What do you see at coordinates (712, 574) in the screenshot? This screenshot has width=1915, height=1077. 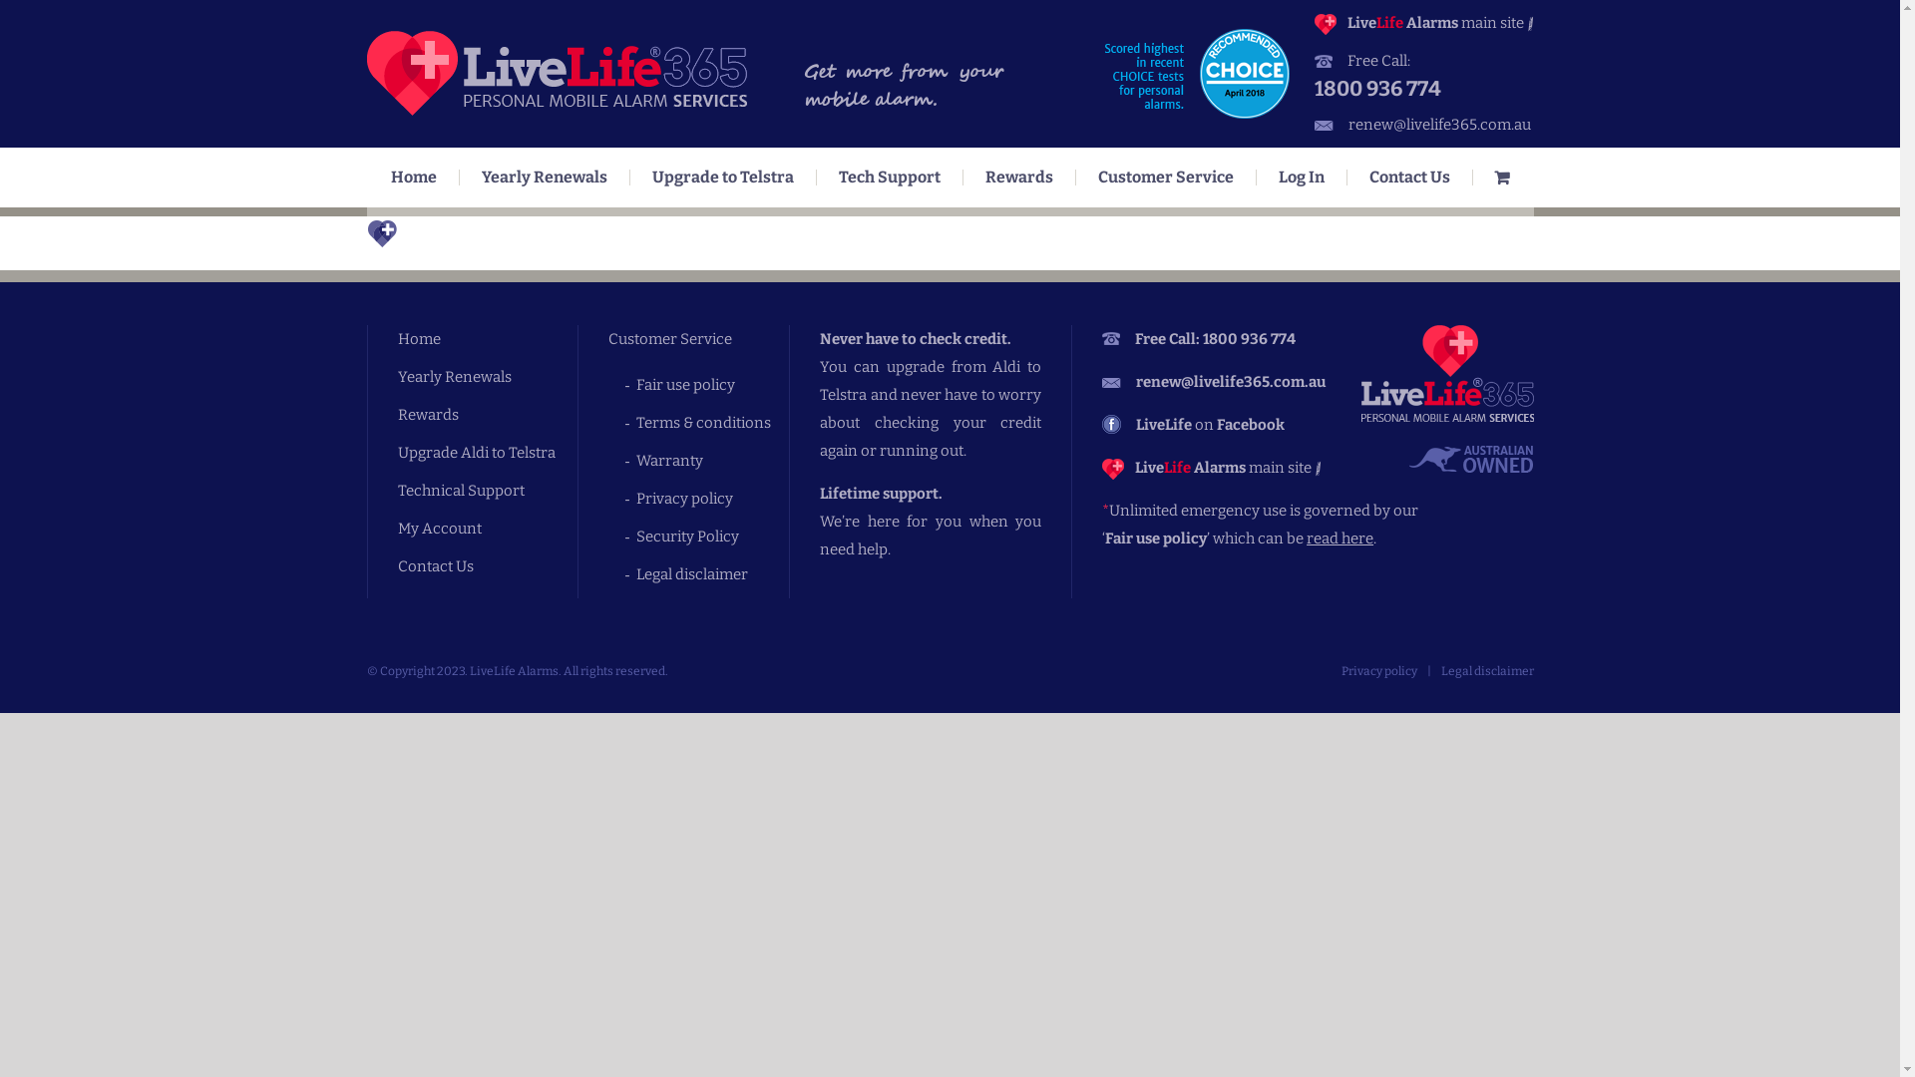 I see `Legal disclaimer` at bounding box center [712, 574].